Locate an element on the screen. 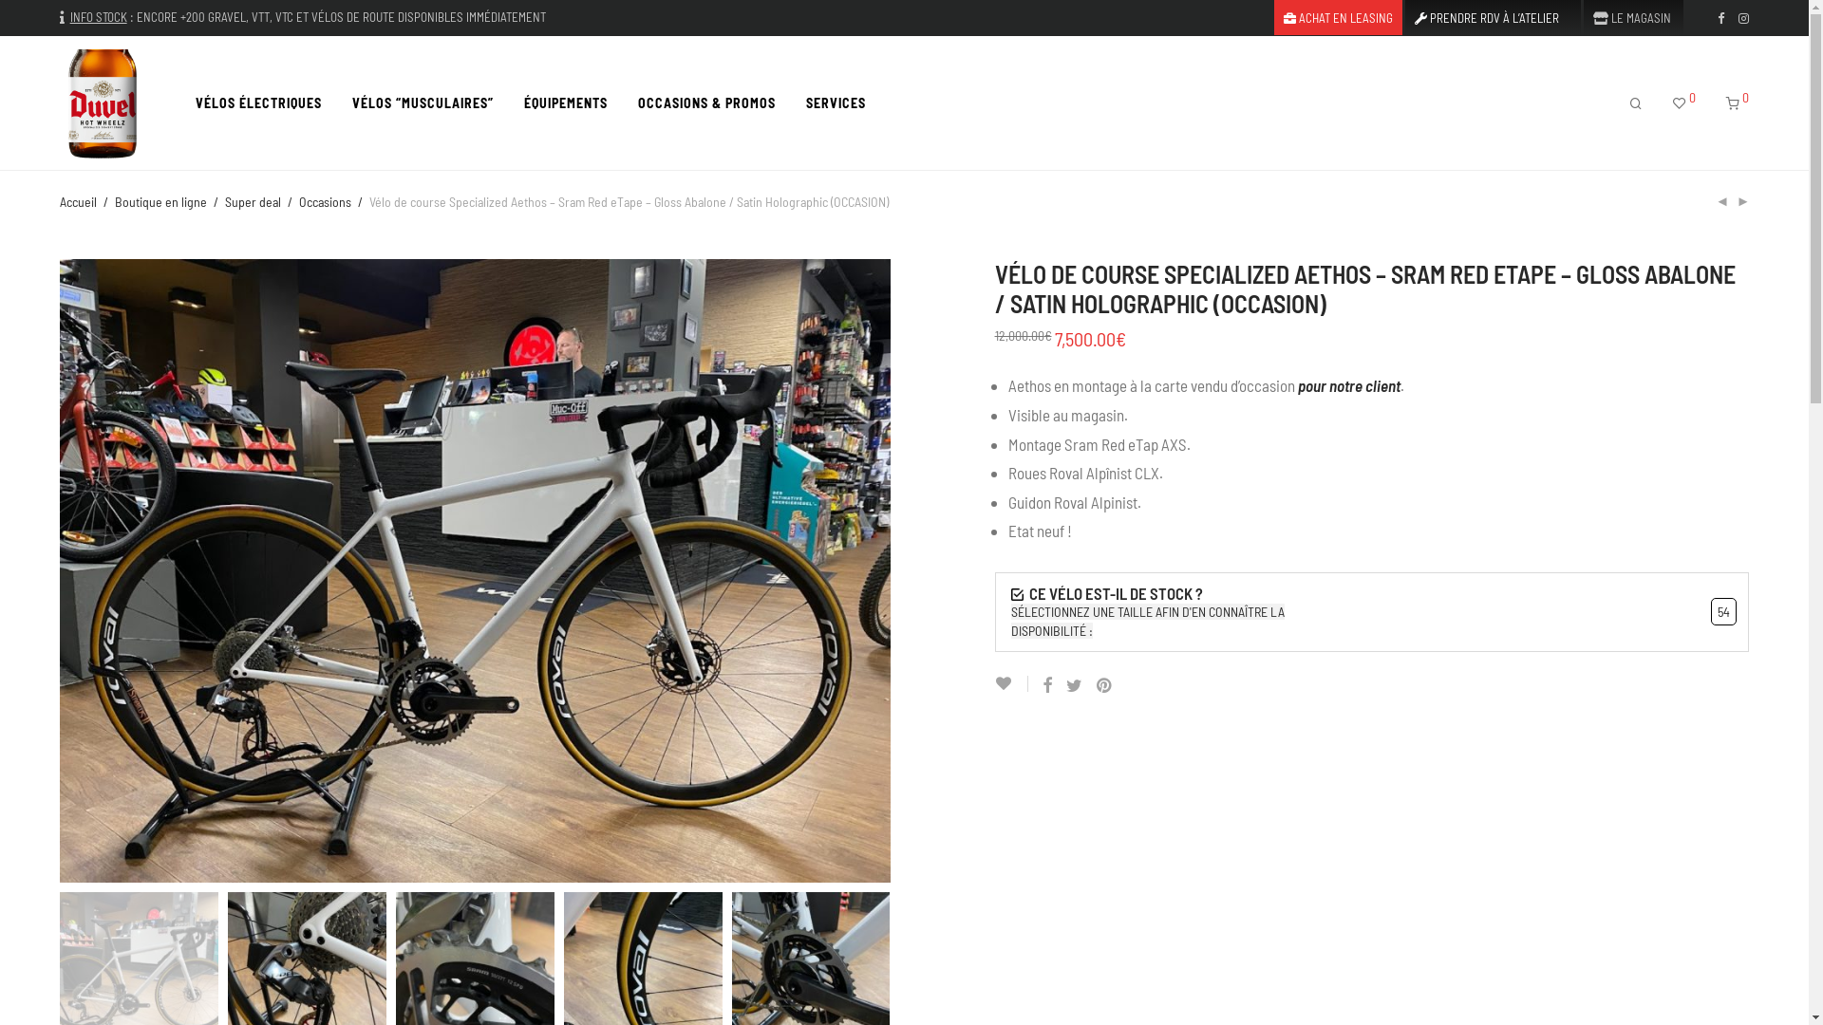 The height and width of the screenshot is (1025, 1823). Occasions is located at coordinates (325, 202).